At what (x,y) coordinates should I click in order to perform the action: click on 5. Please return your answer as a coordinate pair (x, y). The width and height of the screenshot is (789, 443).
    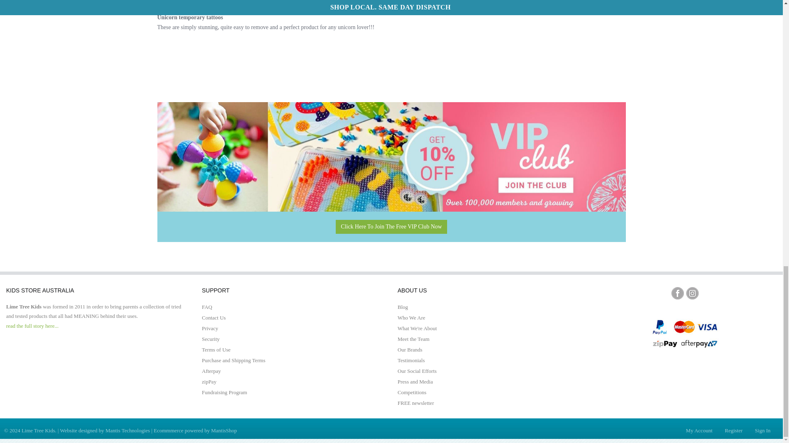
    Looking at the image, I should click on (187, 2).